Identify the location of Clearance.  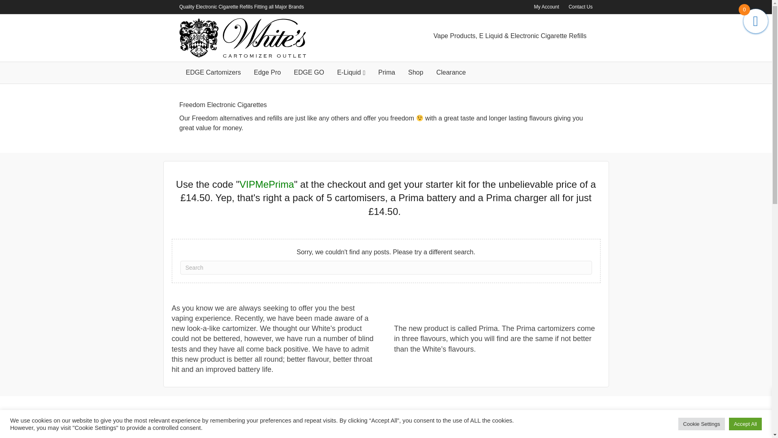
(451, 73).